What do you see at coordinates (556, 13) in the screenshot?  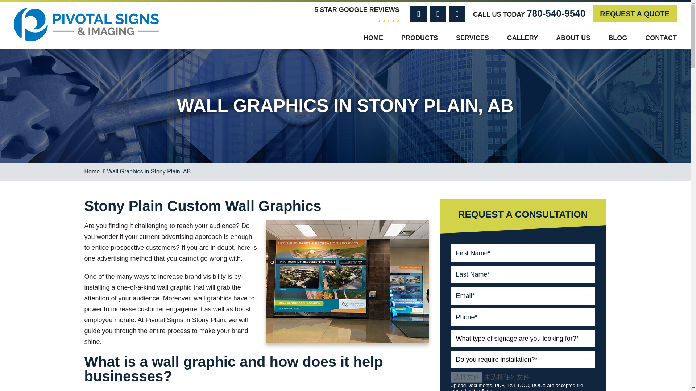 I see `780-540-9540` at bounding box center [556, 13].